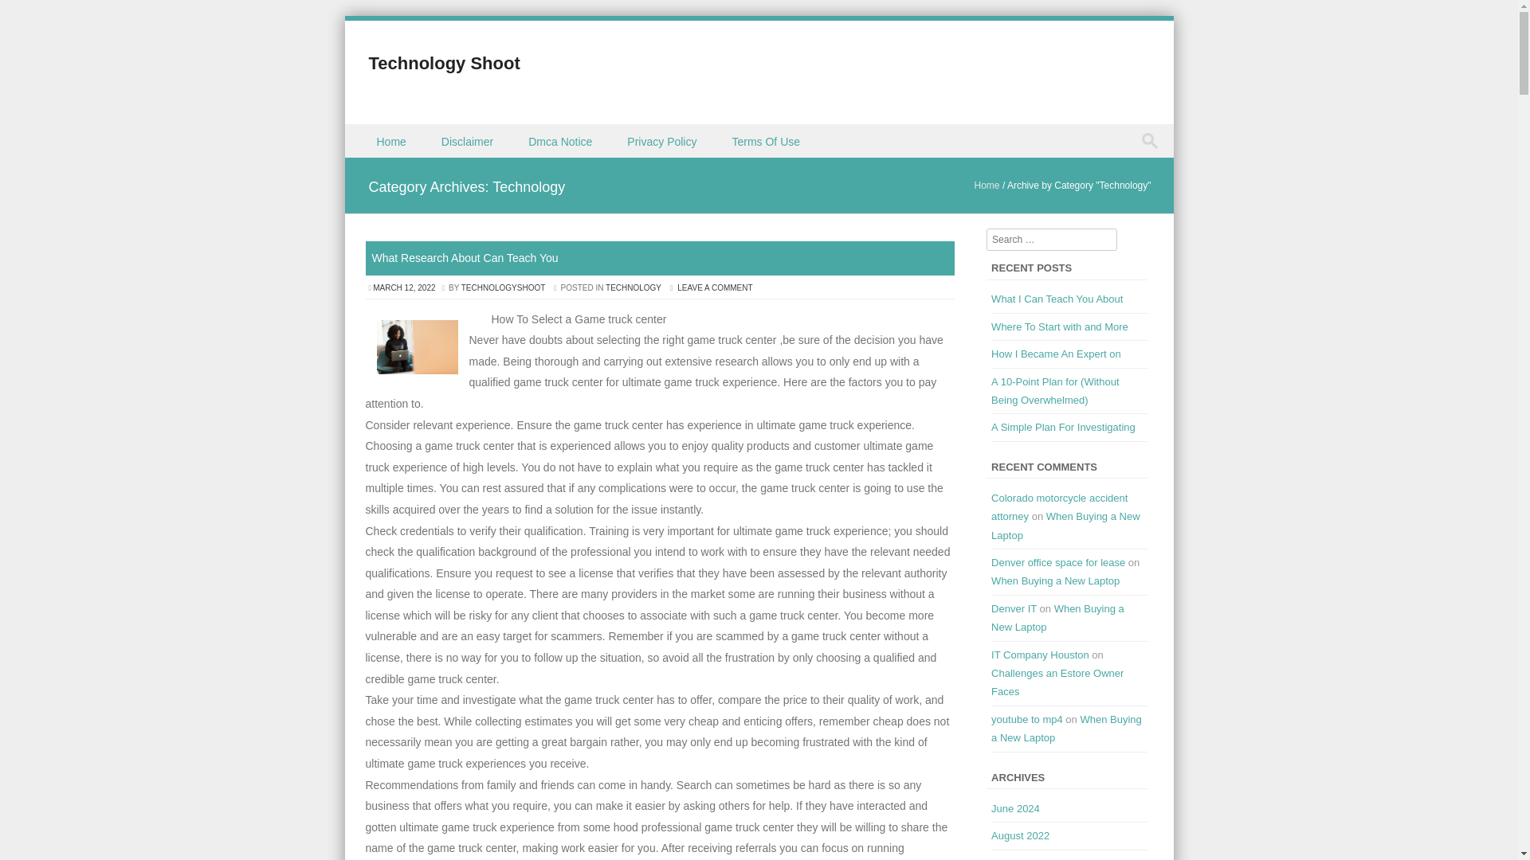  What do you see at coordinates (371, 158) in the screenshot?
I see `Menu` at bounding box center [371, 158].